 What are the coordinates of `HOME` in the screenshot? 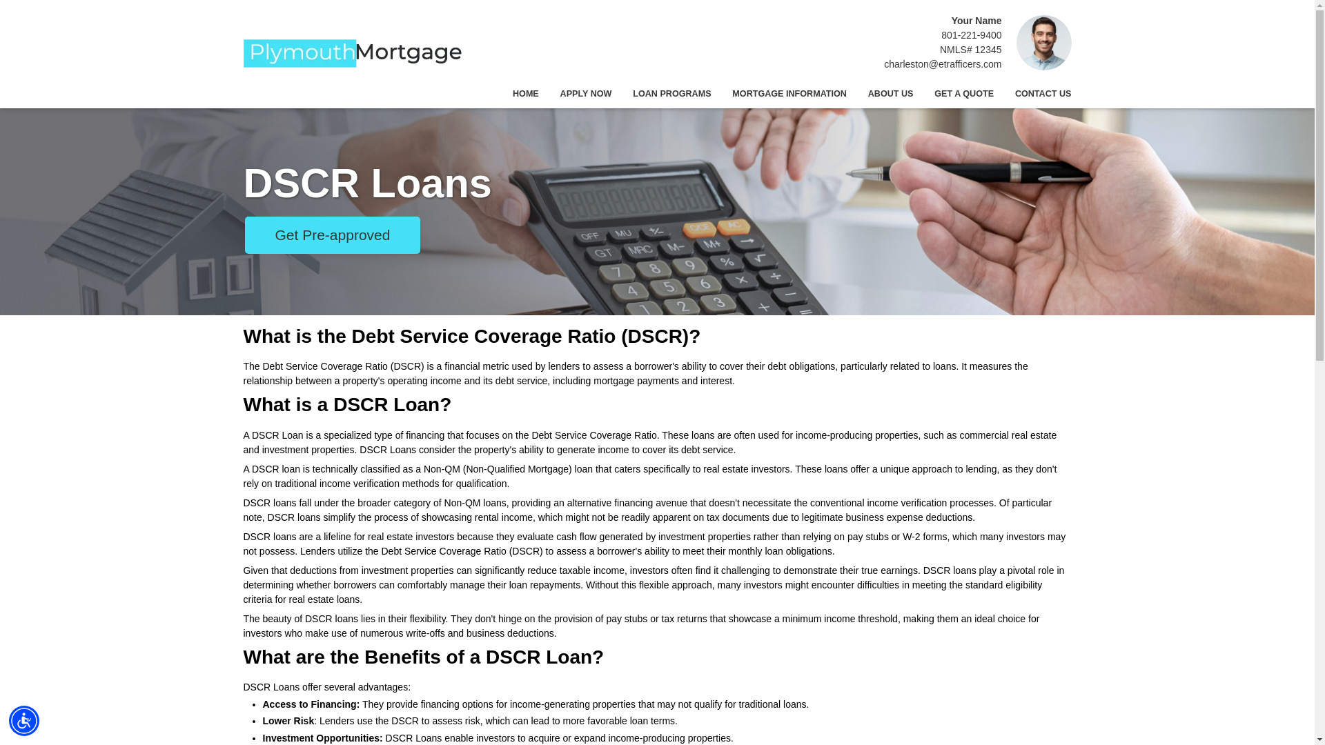 It's located at (526, 94).